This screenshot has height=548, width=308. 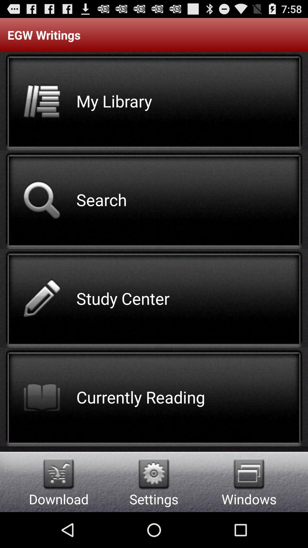 I want to click on choose item to the right of the settings, so click(x=249, y=474).